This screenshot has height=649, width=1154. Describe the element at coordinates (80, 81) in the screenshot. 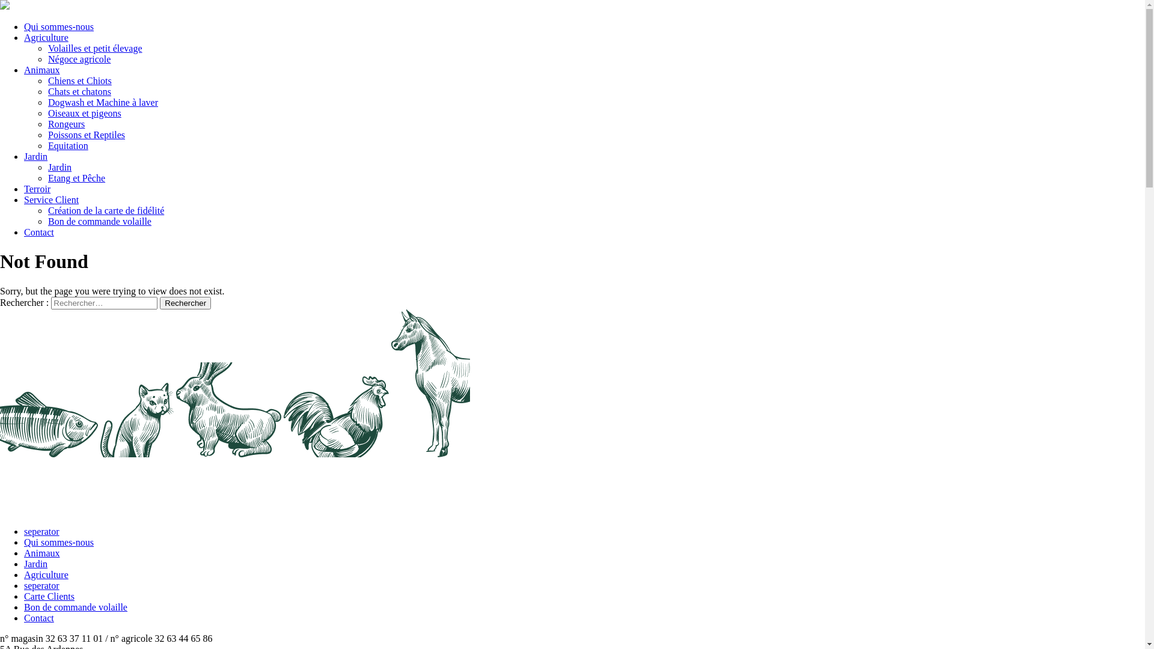

I see `Chiens et Chiots` at that location.